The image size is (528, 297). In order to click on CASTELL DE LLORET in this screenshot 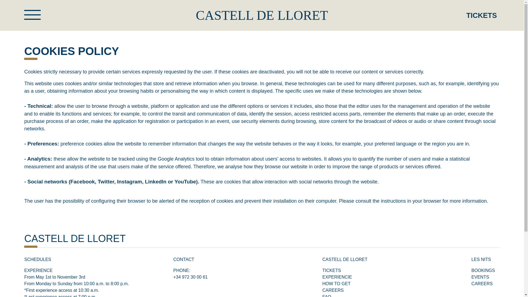, I will do `click(262, 15)`.